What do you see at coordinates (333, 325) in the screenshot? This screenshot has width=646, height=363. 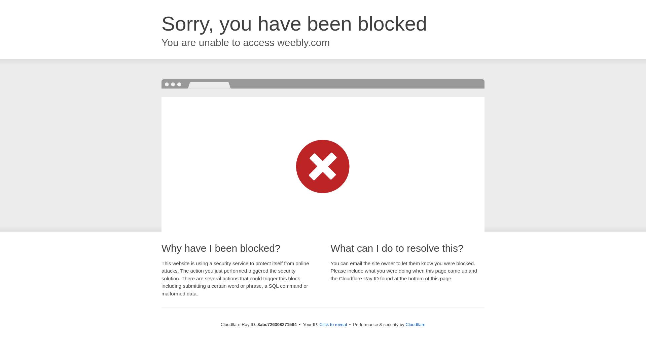 I see `Click to reveal` at bounding box center [333, 325].